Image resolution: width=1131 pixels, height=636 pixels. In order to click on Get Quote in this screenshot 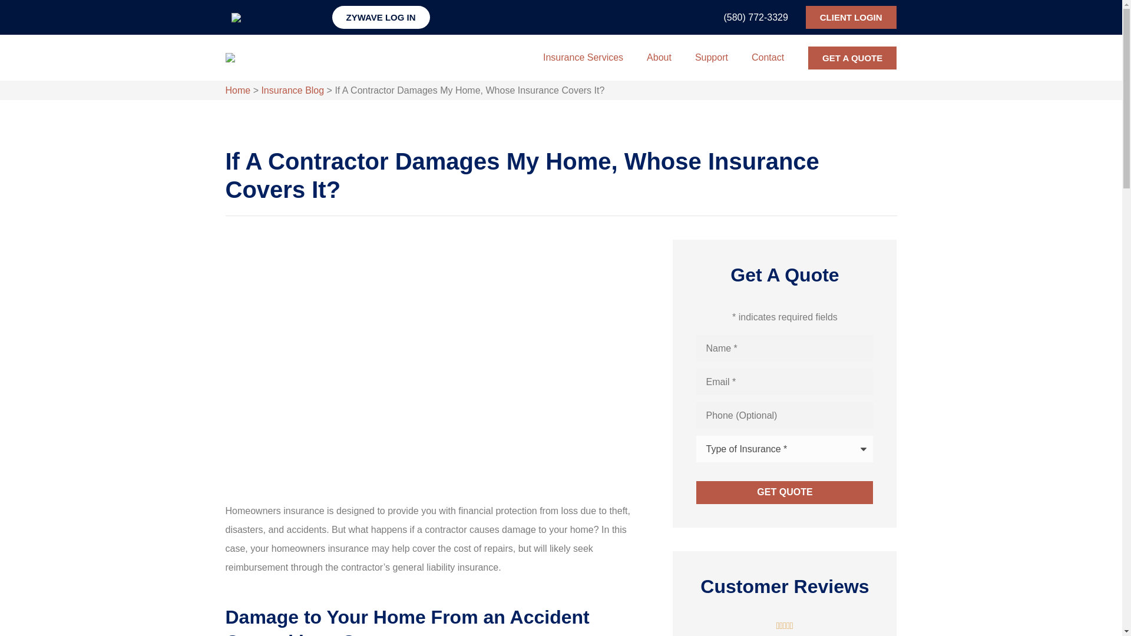, I will do `click(785, 492)`.